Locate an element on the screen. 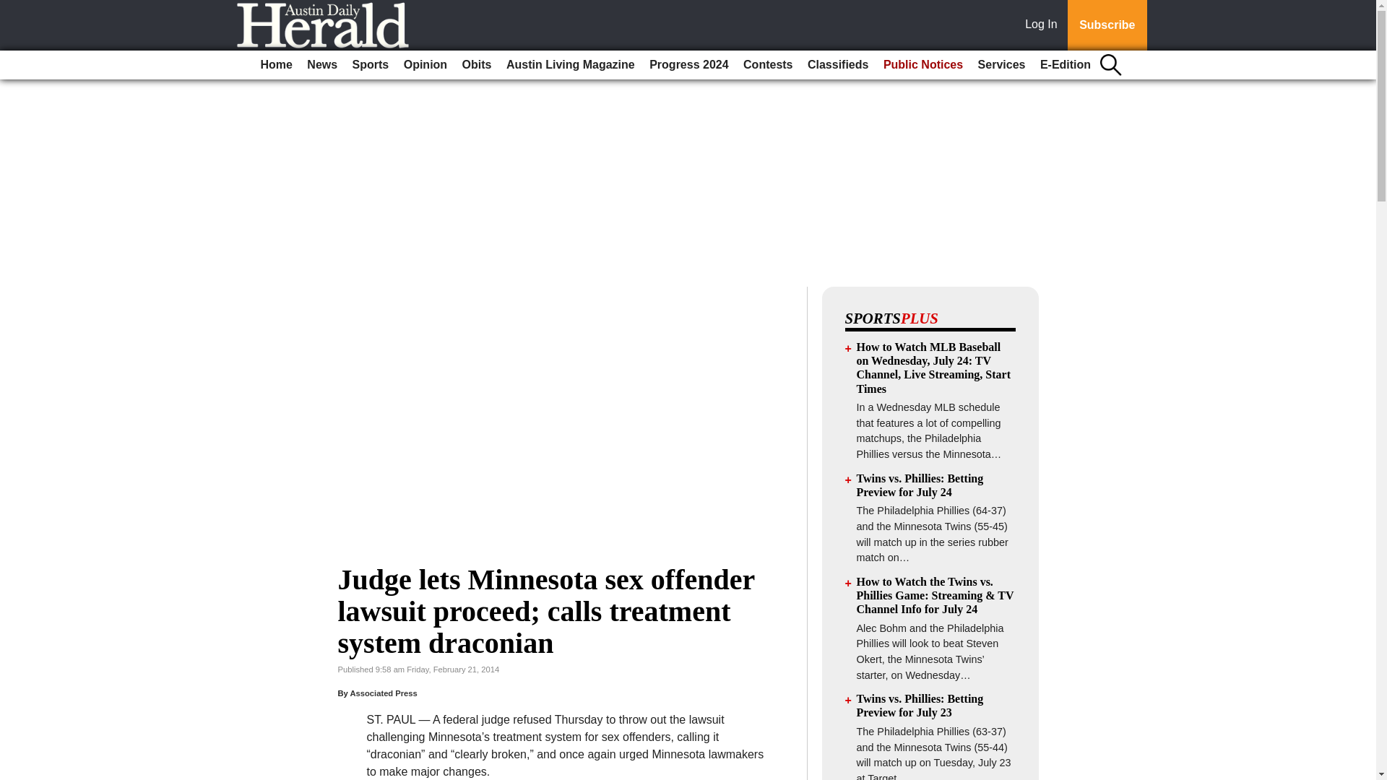 The height and width of the screenshot is (780, 1387). Log In is located at coordinates (1044, 25).